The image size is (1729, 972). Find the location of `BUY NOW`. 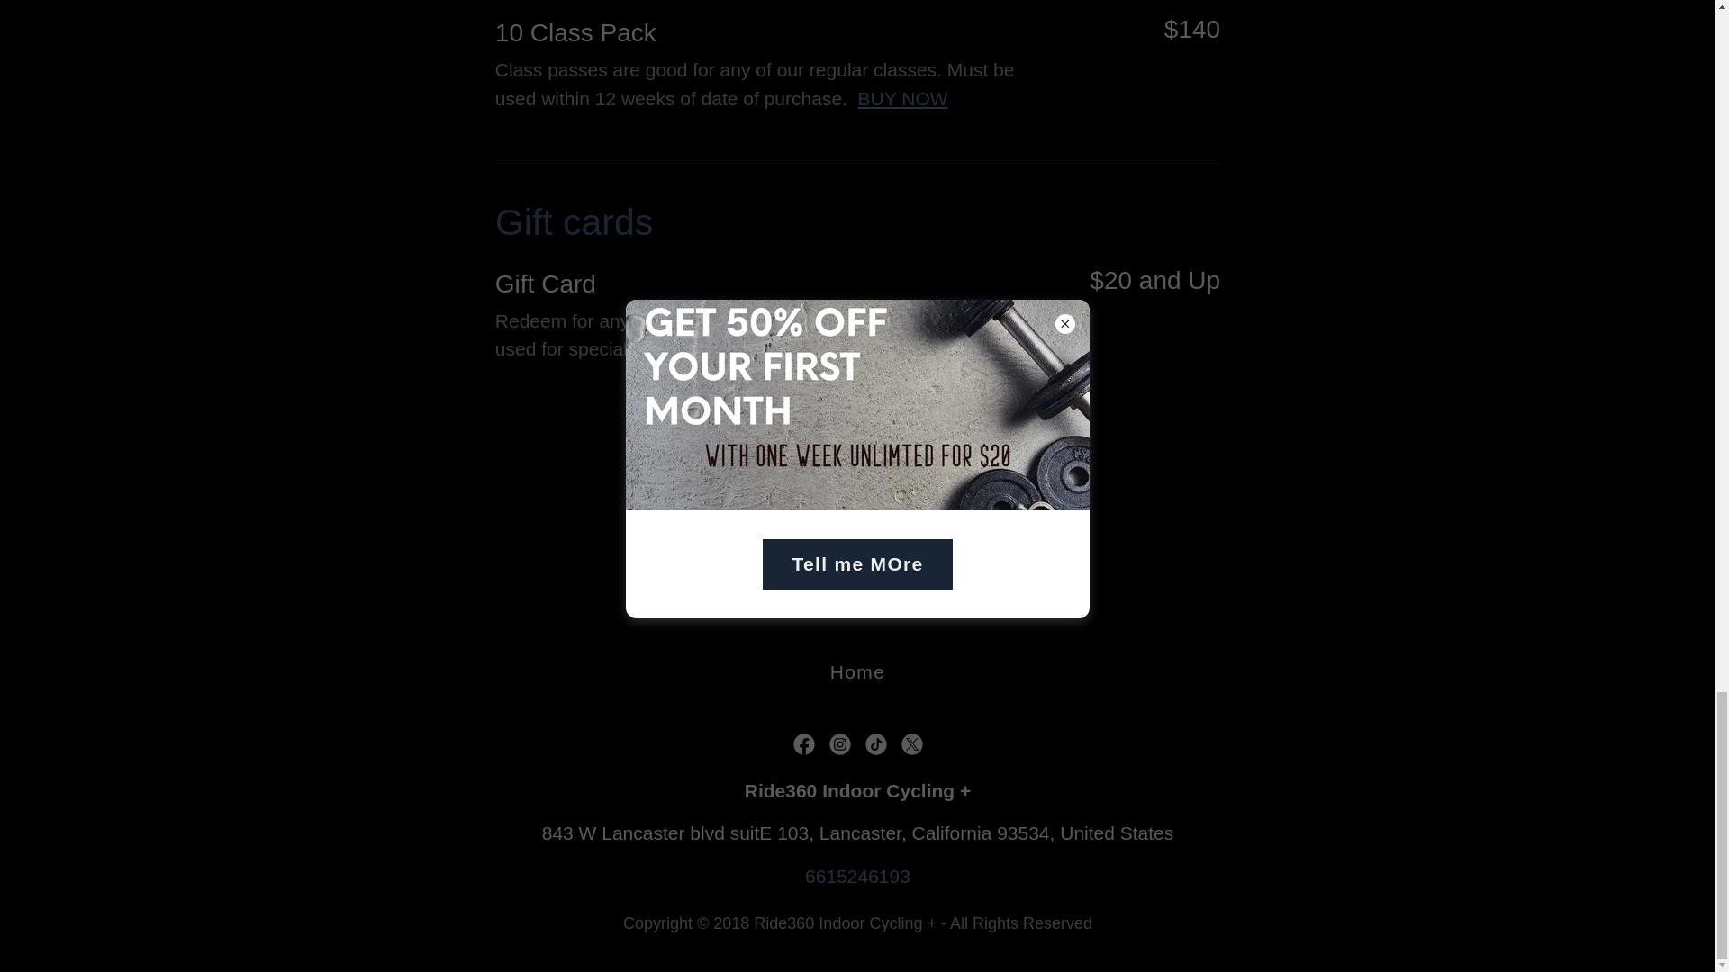

BUY NOW is located at coordinates (803, 347).